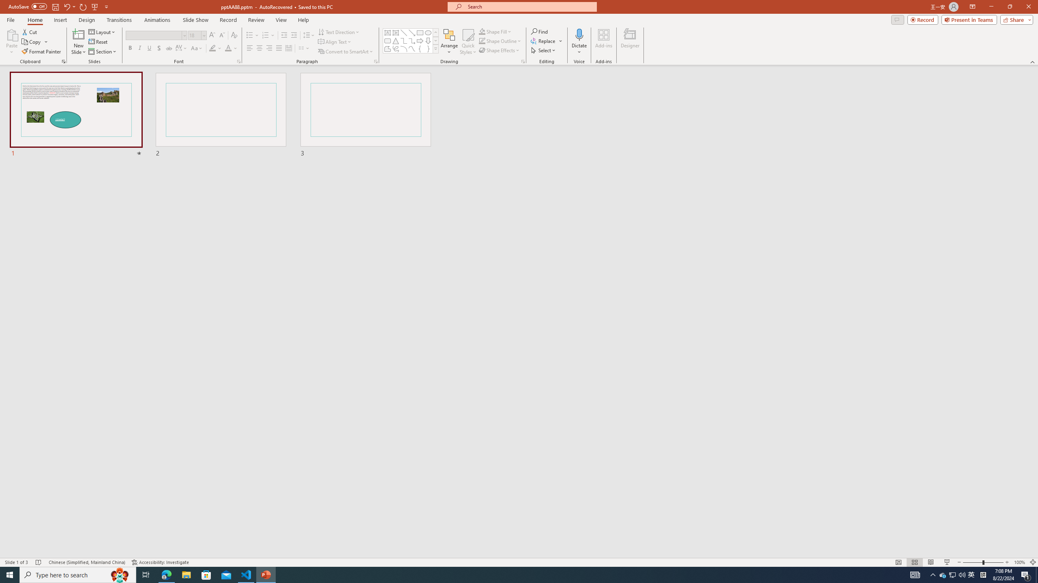 Image resolution: width=1038 pixels, height=583 pixels. What do you see at coordinates (288, 49) in the screenshot?
I see `Distributed` at bounding box center [288, 49].